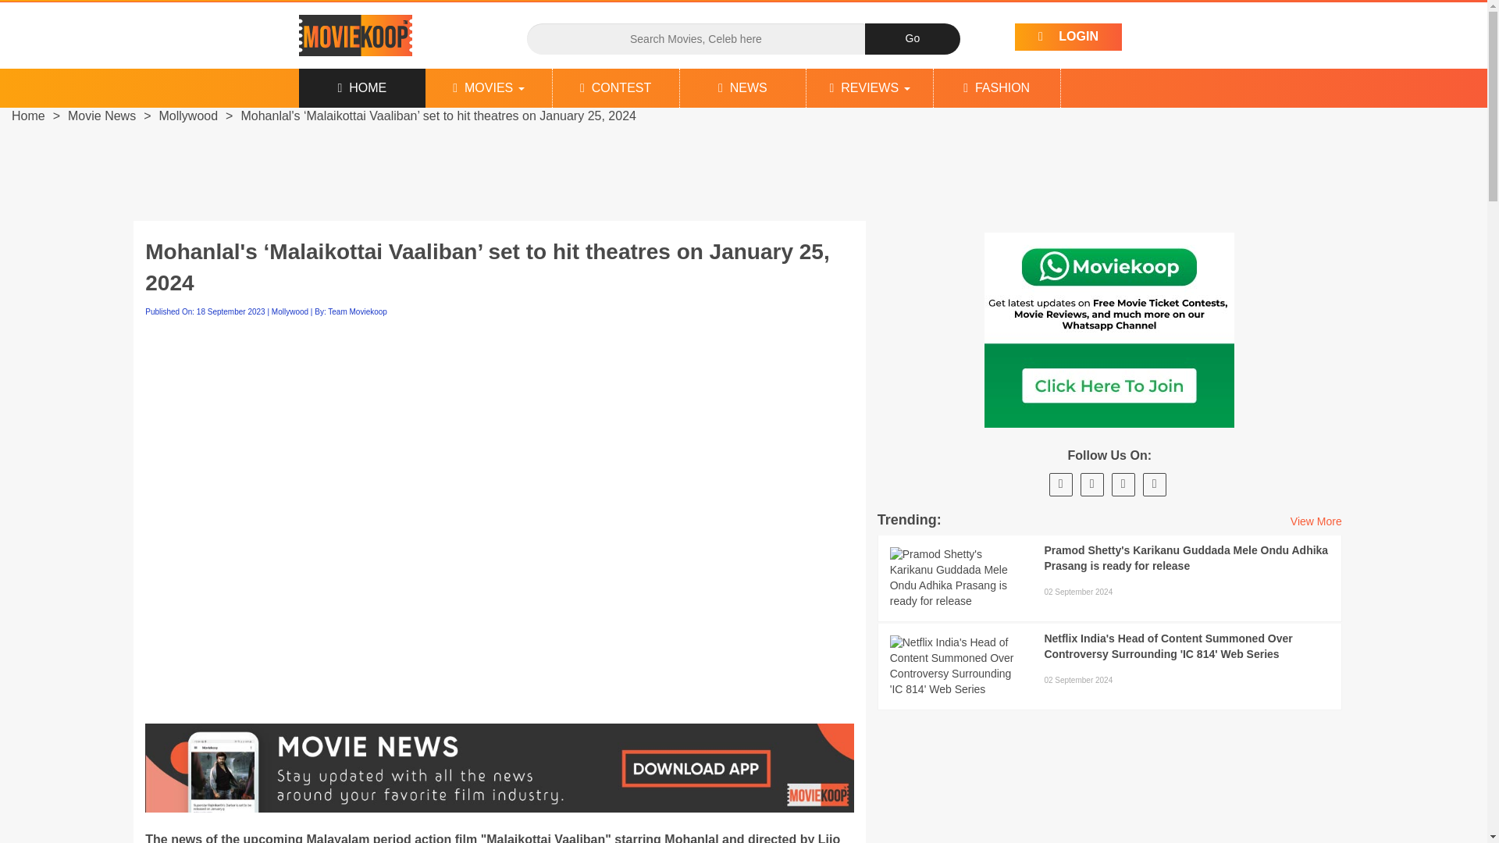 This screenshot has width=1499, height=843. What do you see at coordinates (912, 39) in the screenshot?
I see `Go` at bounding box center [912, 39].